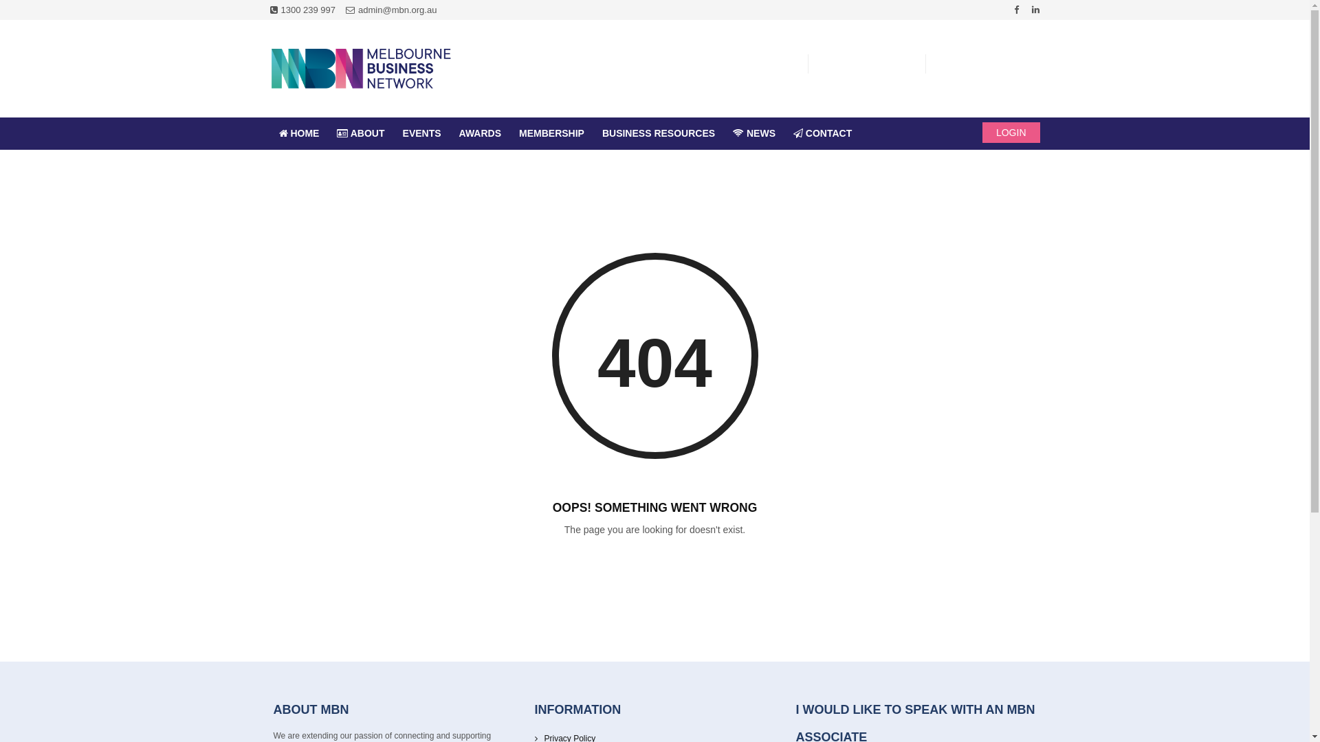 The width and height of the screenshot is (1320, 742). Describe the element at coordinates (302, 10) in the screenshot. I see `1300 239 997` at that location.